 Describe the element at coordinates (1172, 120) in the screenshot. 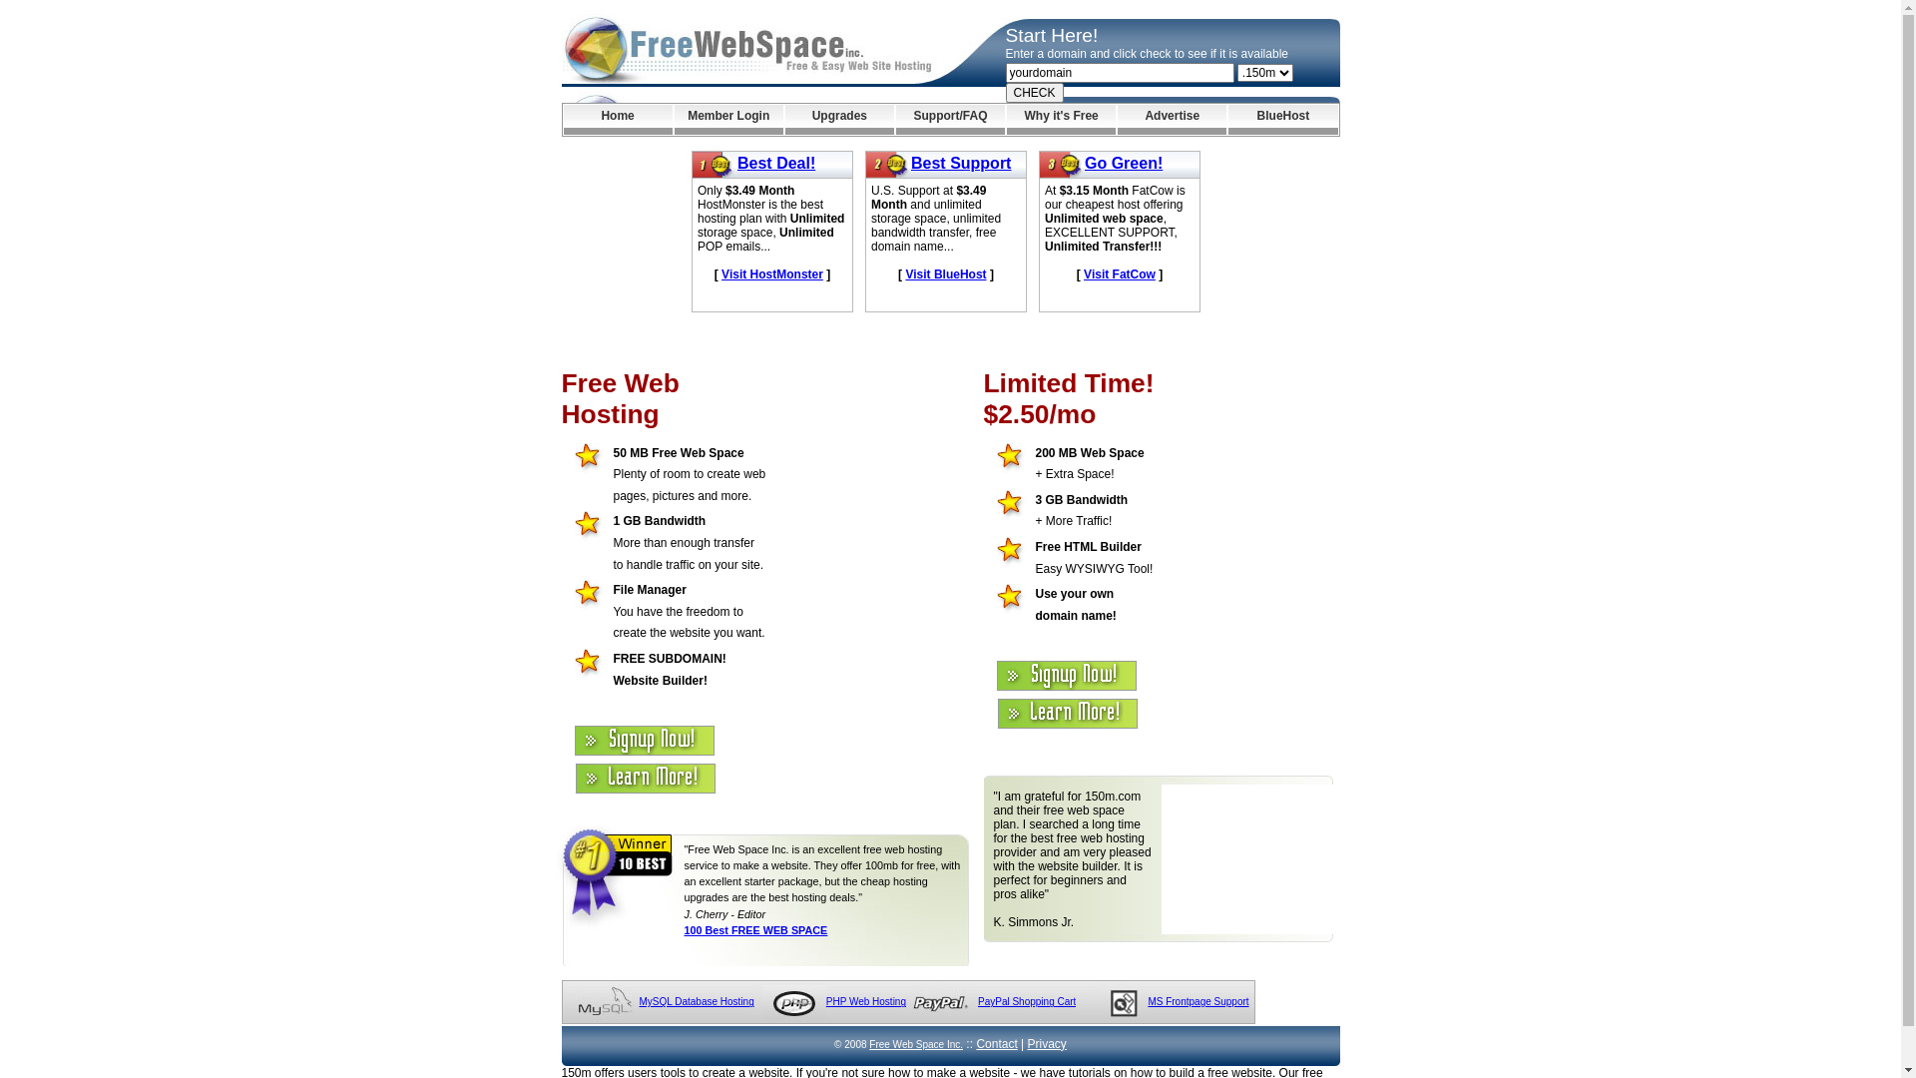

I see `Advertise` at that location.